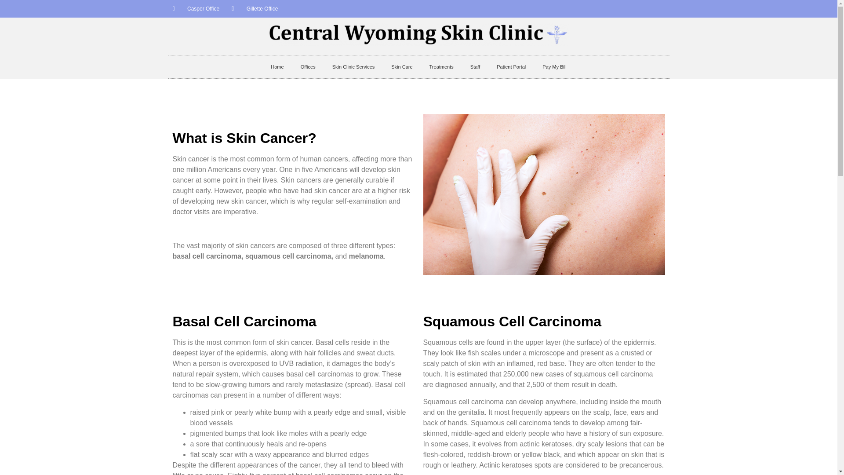  Describe the element at coordinates (511, 67) in the screenshot. I see `Patient Portal` at that location.